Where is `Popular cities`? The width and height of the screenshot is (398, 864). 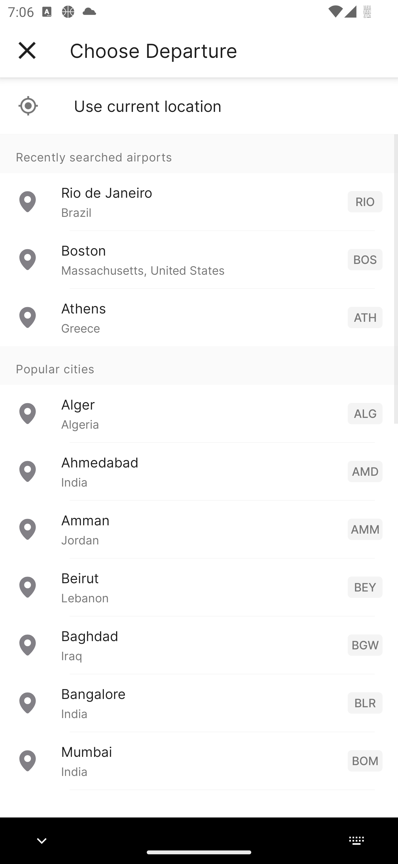 Popular cities is located at coordinates (199, 366).